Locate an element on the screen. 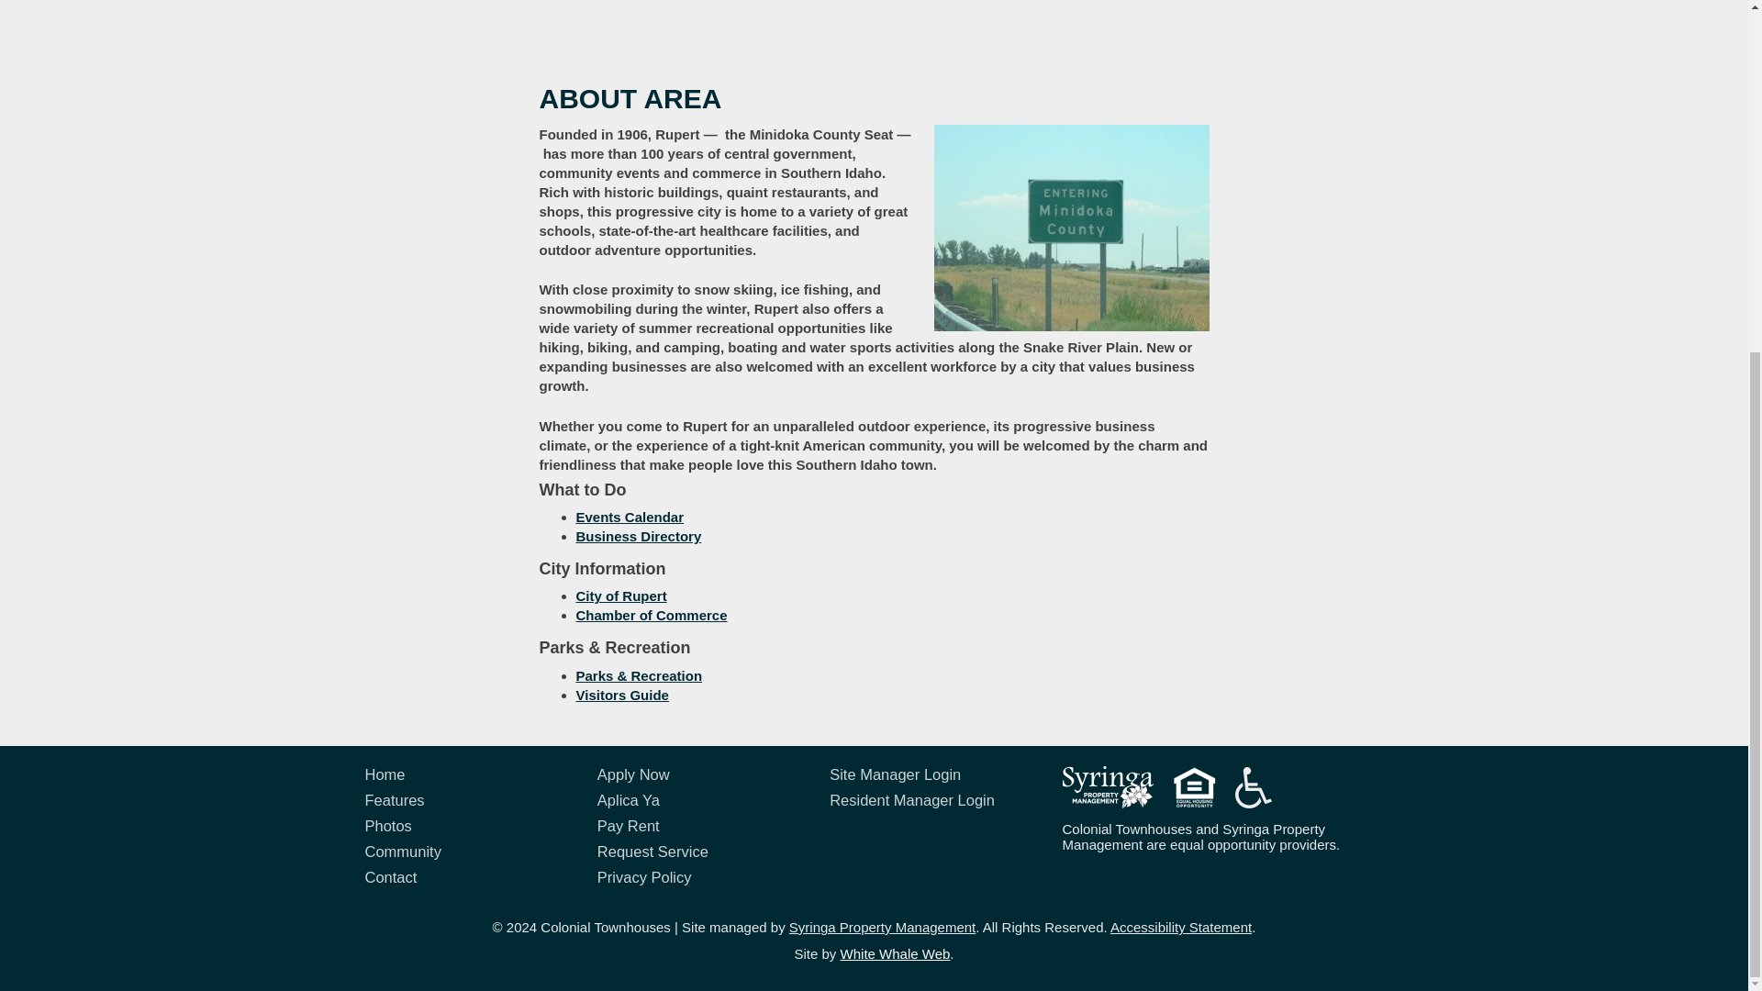  Photos is located at coordinates (466, 830).